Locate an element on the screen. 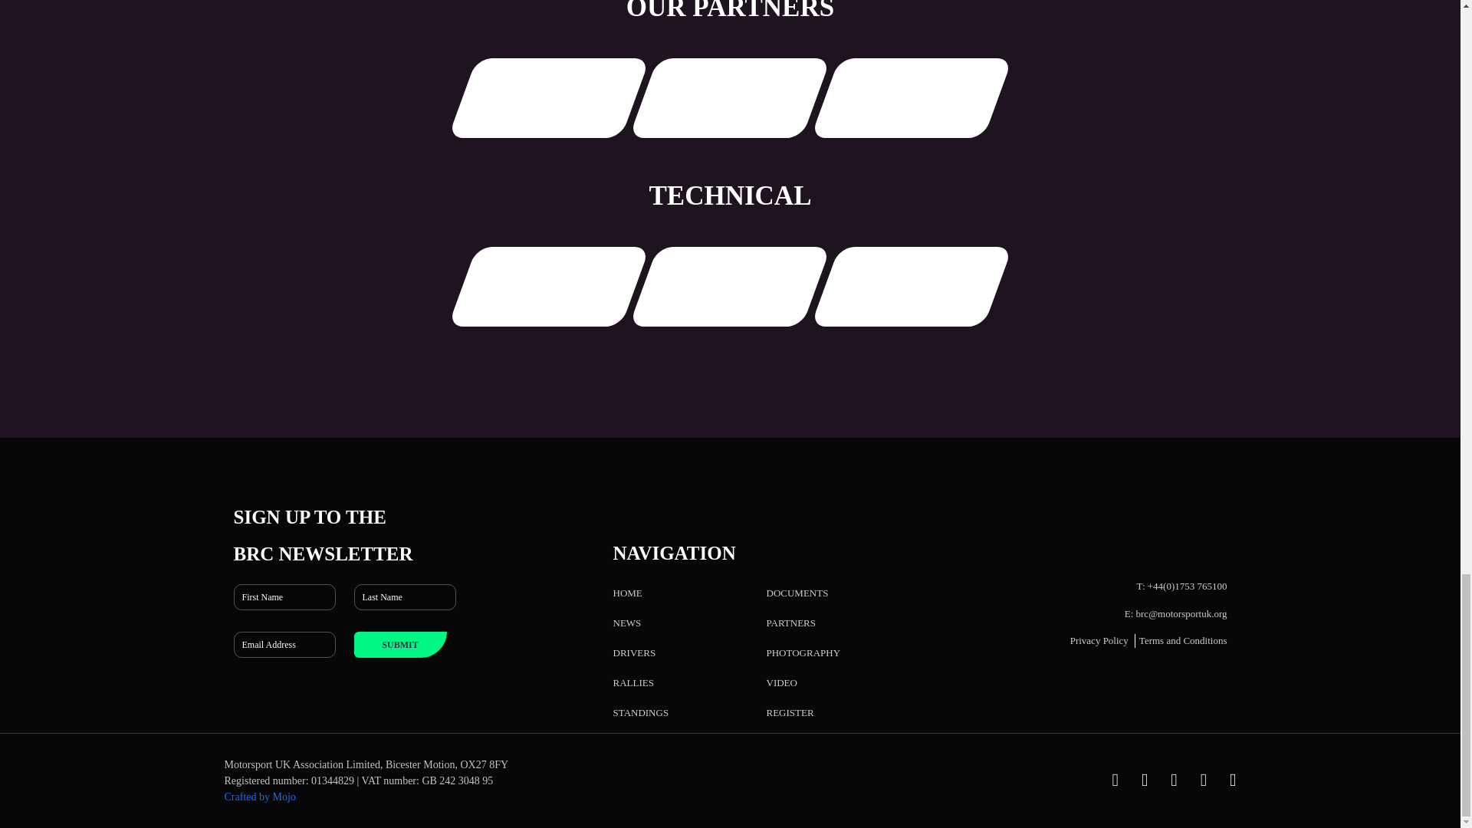  NEWS is located at coordinates (627, 623).